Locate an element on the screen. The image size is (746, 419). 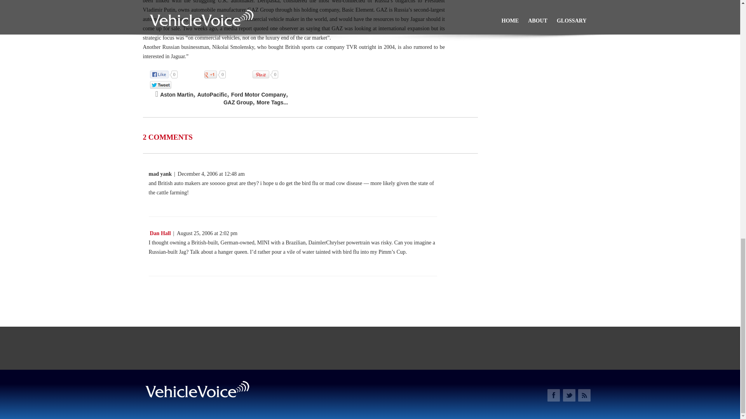
GAZ Group Tag is located at coordinates (238, 102).